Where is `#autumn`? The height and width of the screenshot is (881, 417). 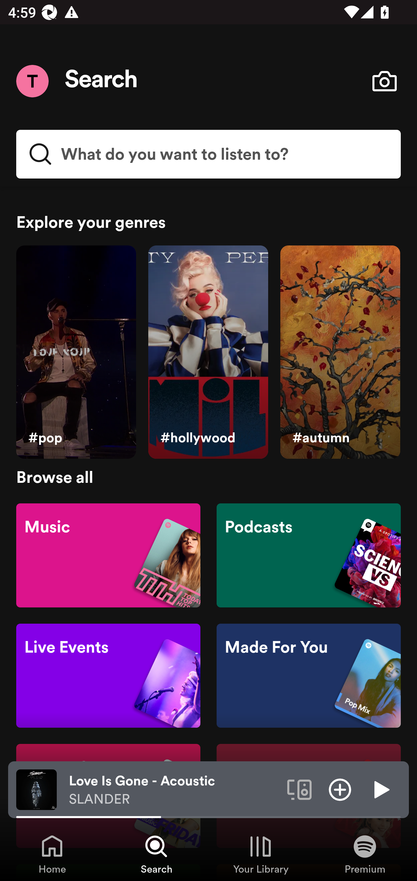
#autumn is located at coordinates (340, 352).